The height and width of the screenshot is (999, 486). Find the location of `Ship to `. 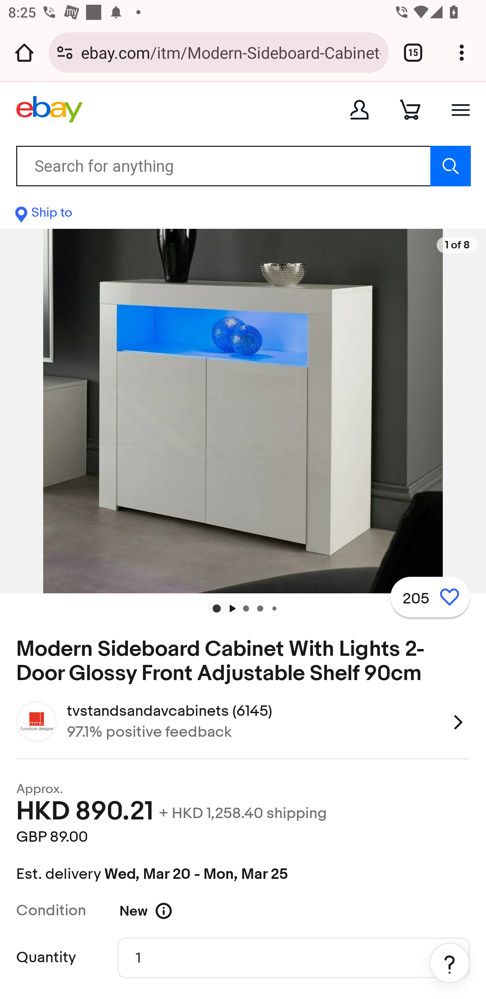

Ship to  is located at coordinates (44, 215).